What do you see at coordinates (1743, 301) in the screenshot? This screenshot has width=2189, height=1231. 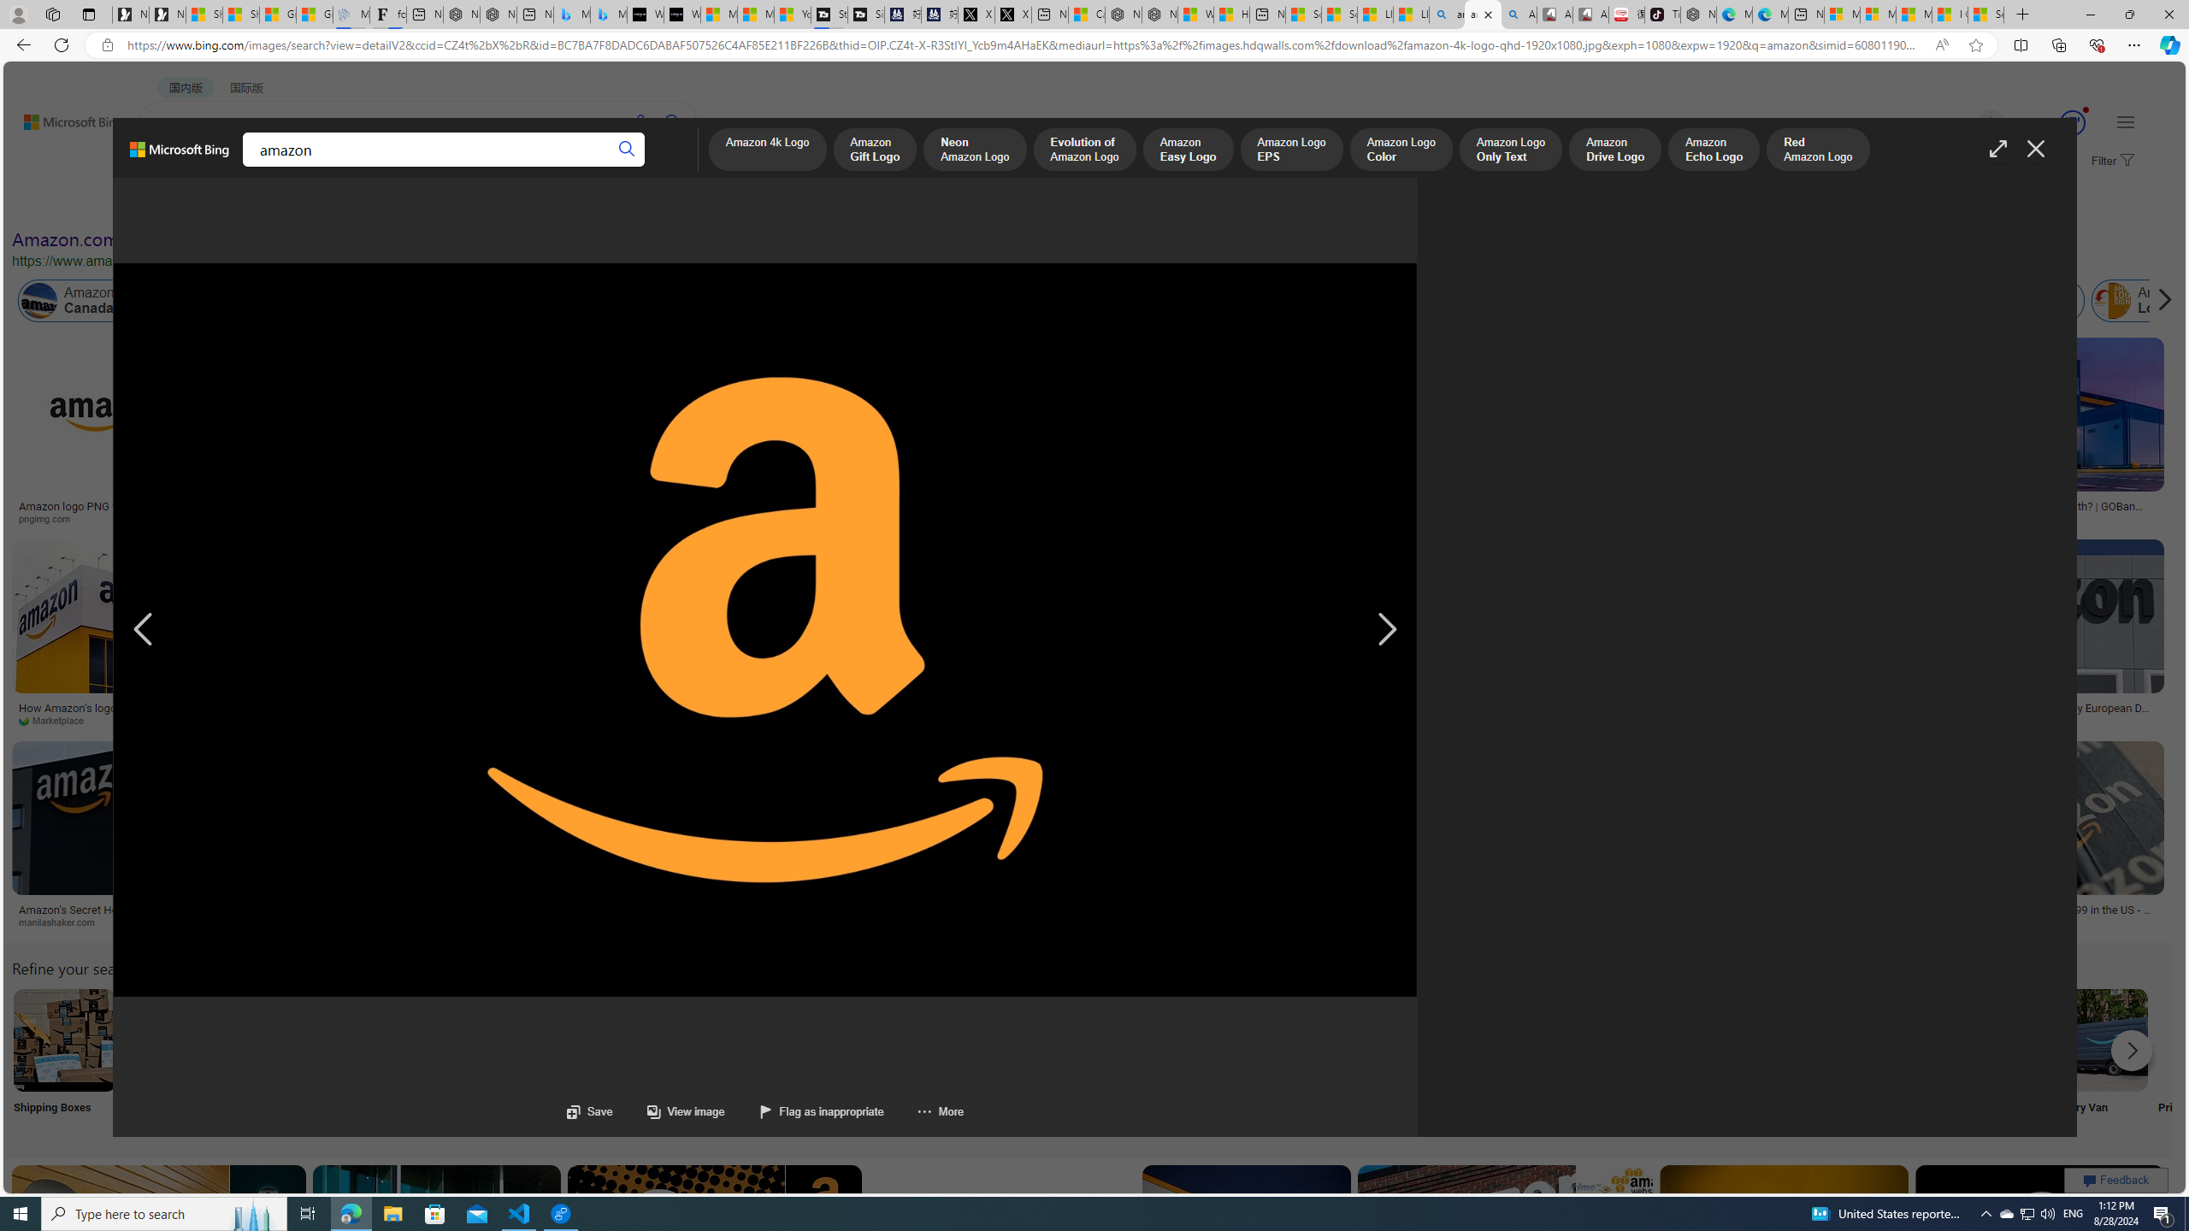 I see `Amazon Spain` at bounding box center [1743, 301].